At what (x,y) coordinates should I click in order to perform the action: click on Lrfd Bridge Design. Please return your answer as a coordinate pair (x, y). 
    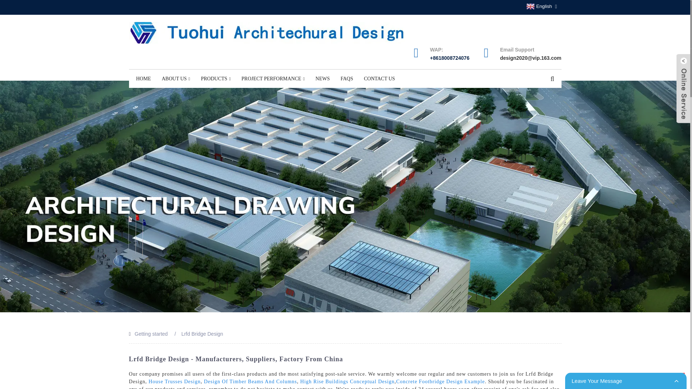
    Looking at the image, I should click on (202, 334).